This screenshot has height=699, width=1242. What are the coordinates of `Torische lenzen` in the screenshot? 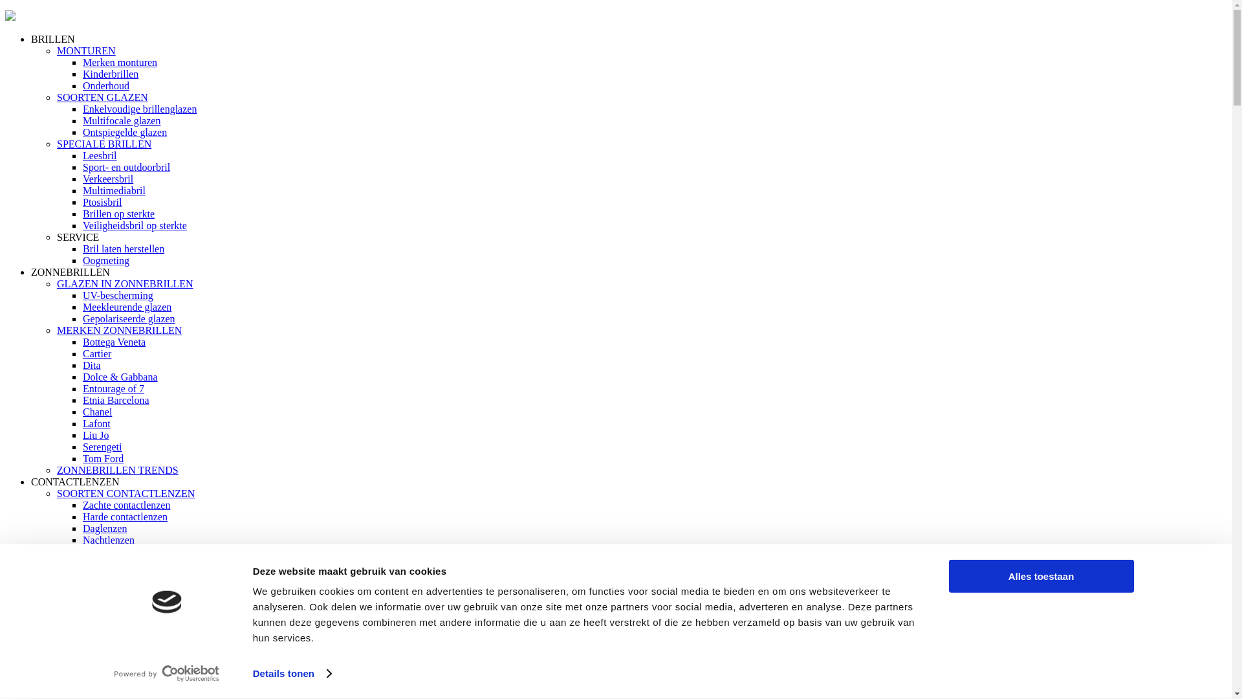 It's located at (115, 586).